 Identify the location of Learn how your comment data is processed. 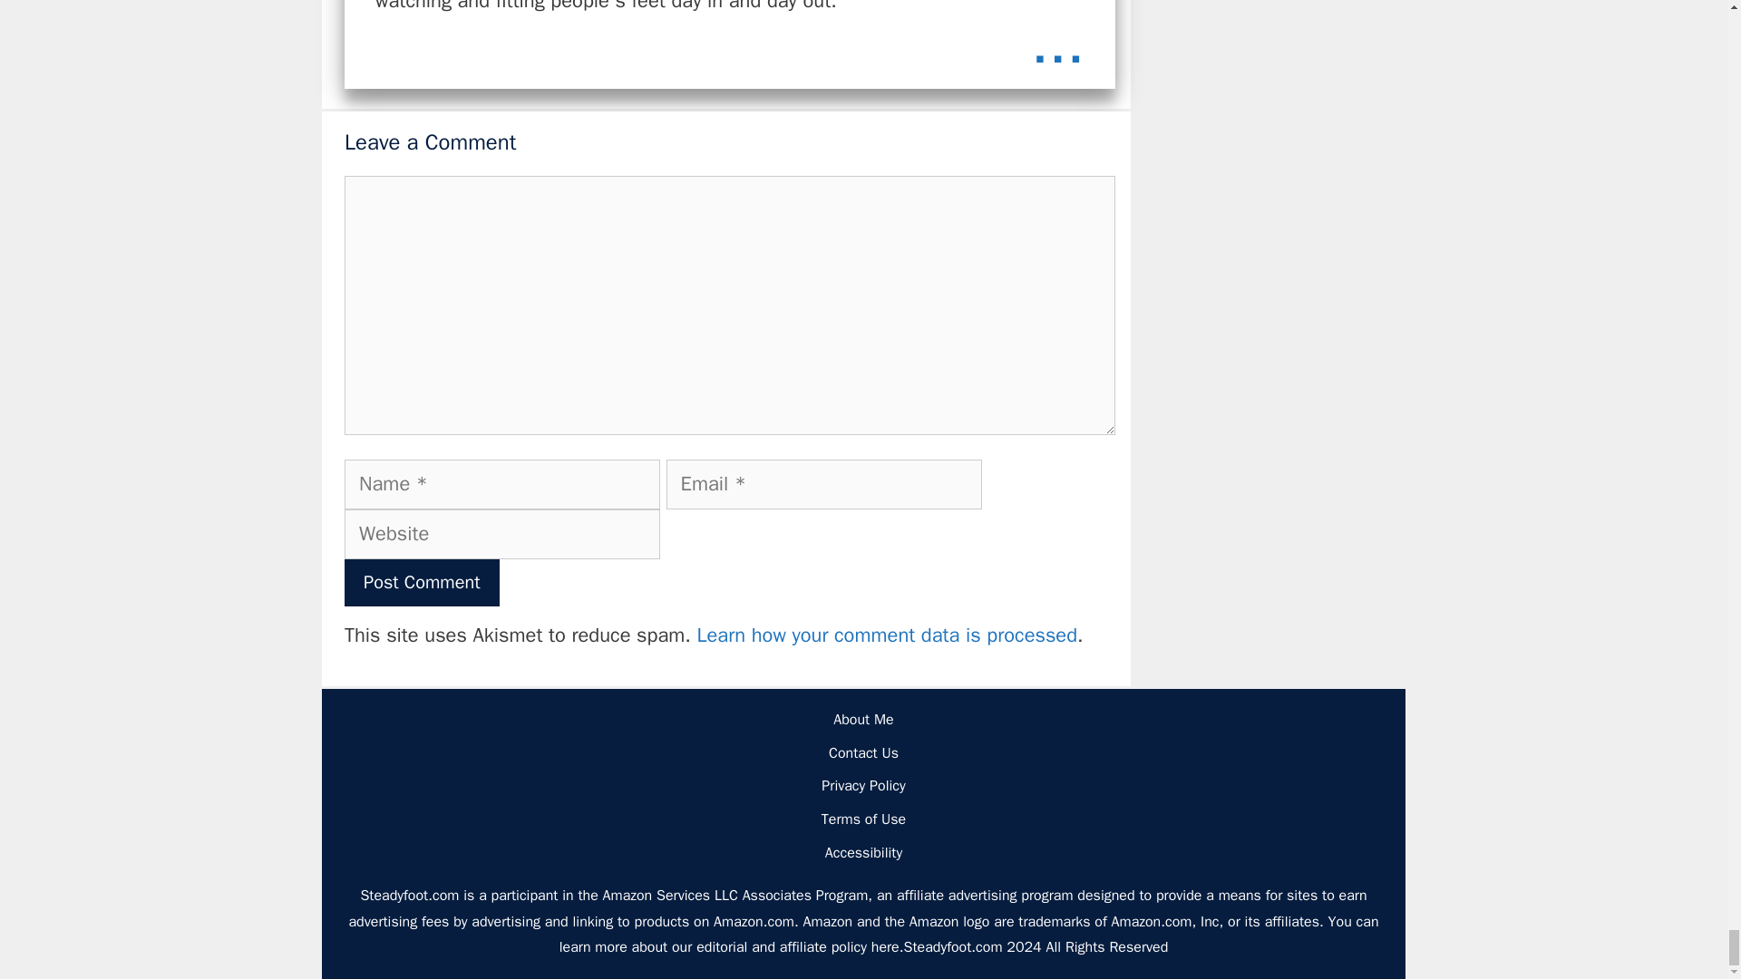
(887, 635).